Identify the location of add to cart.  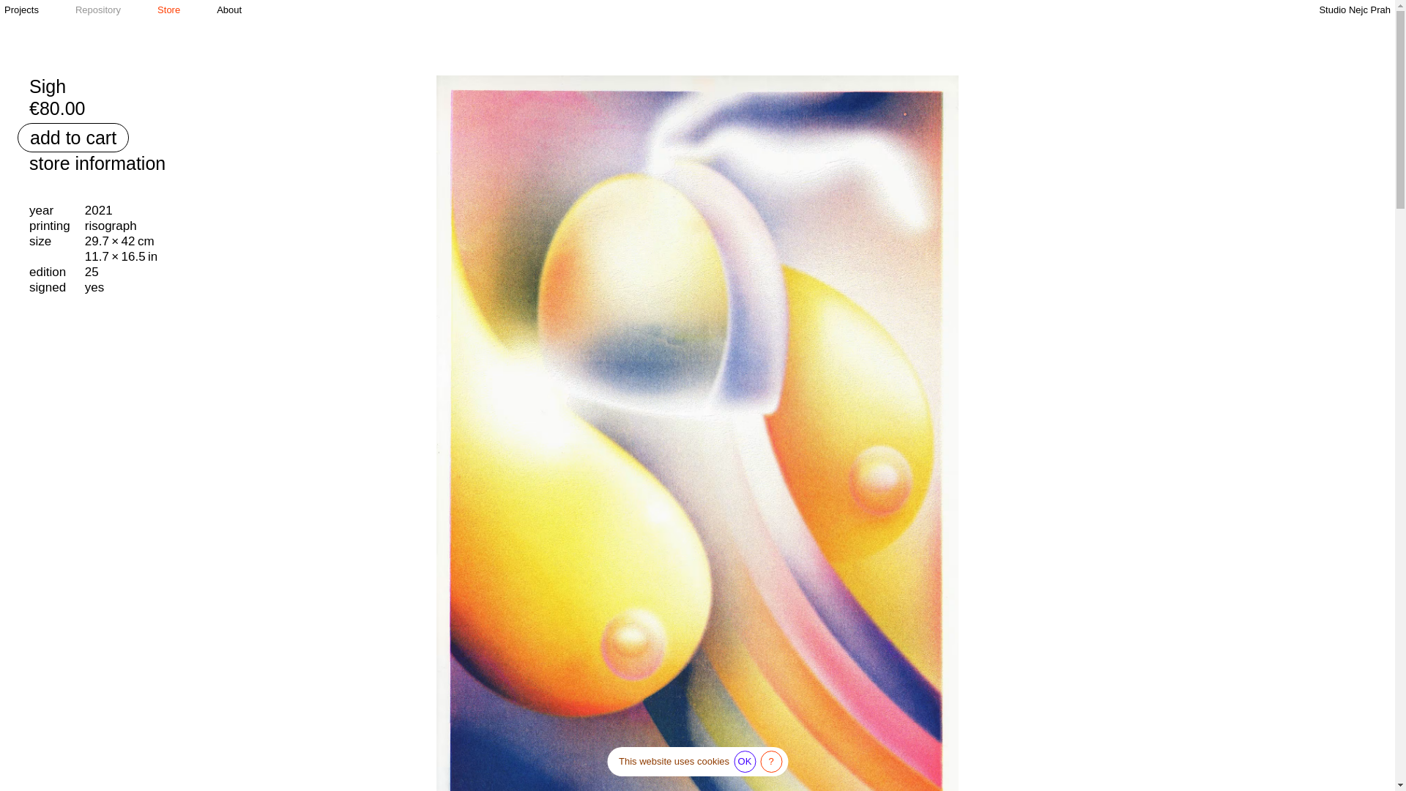
(73, 138).